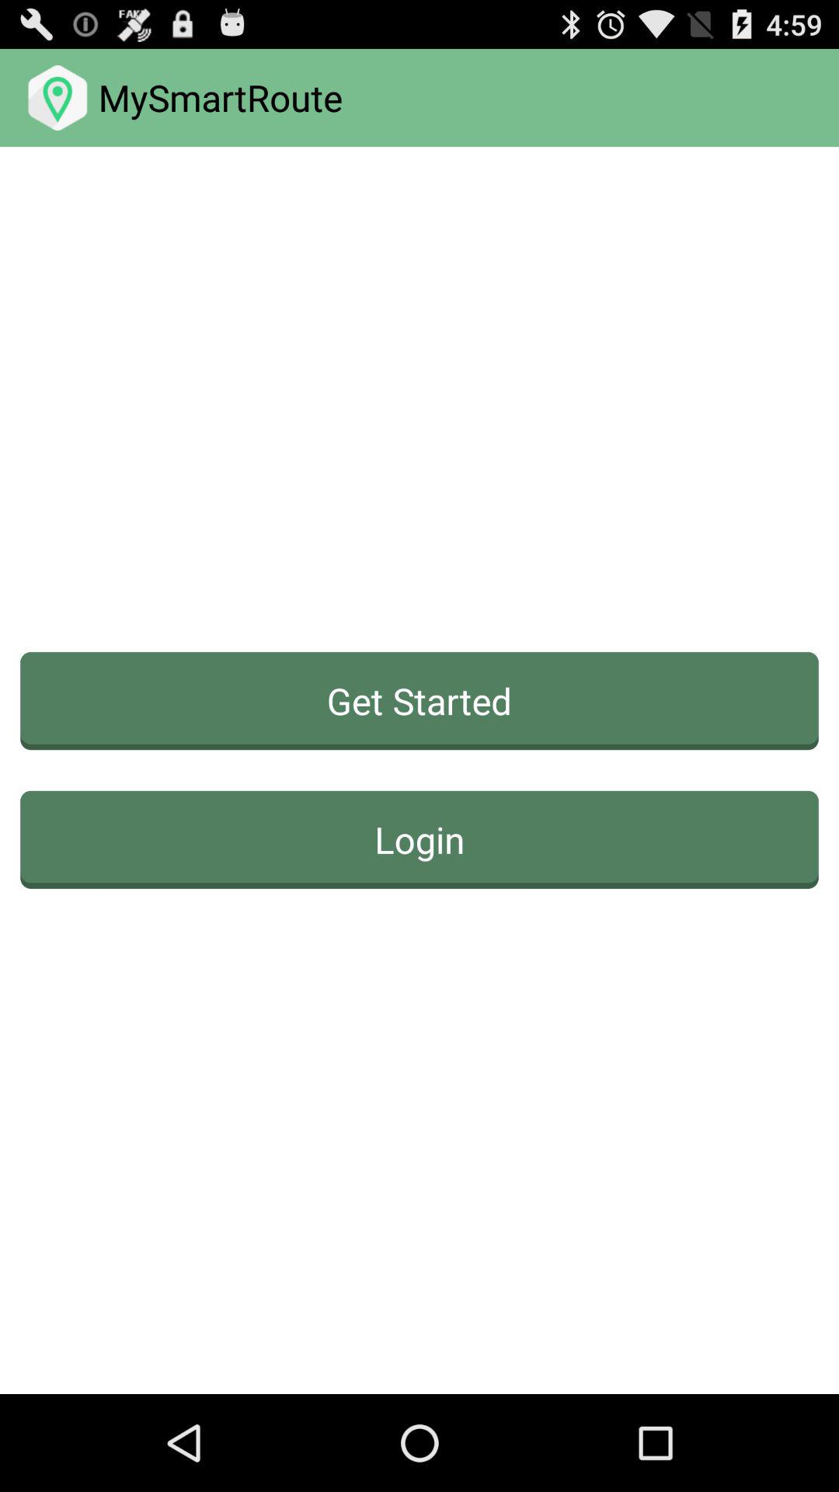 Image resolution: width=839 pixels, height=1492 pixels. I want to click on press the item above login icon, so click(419, 701).